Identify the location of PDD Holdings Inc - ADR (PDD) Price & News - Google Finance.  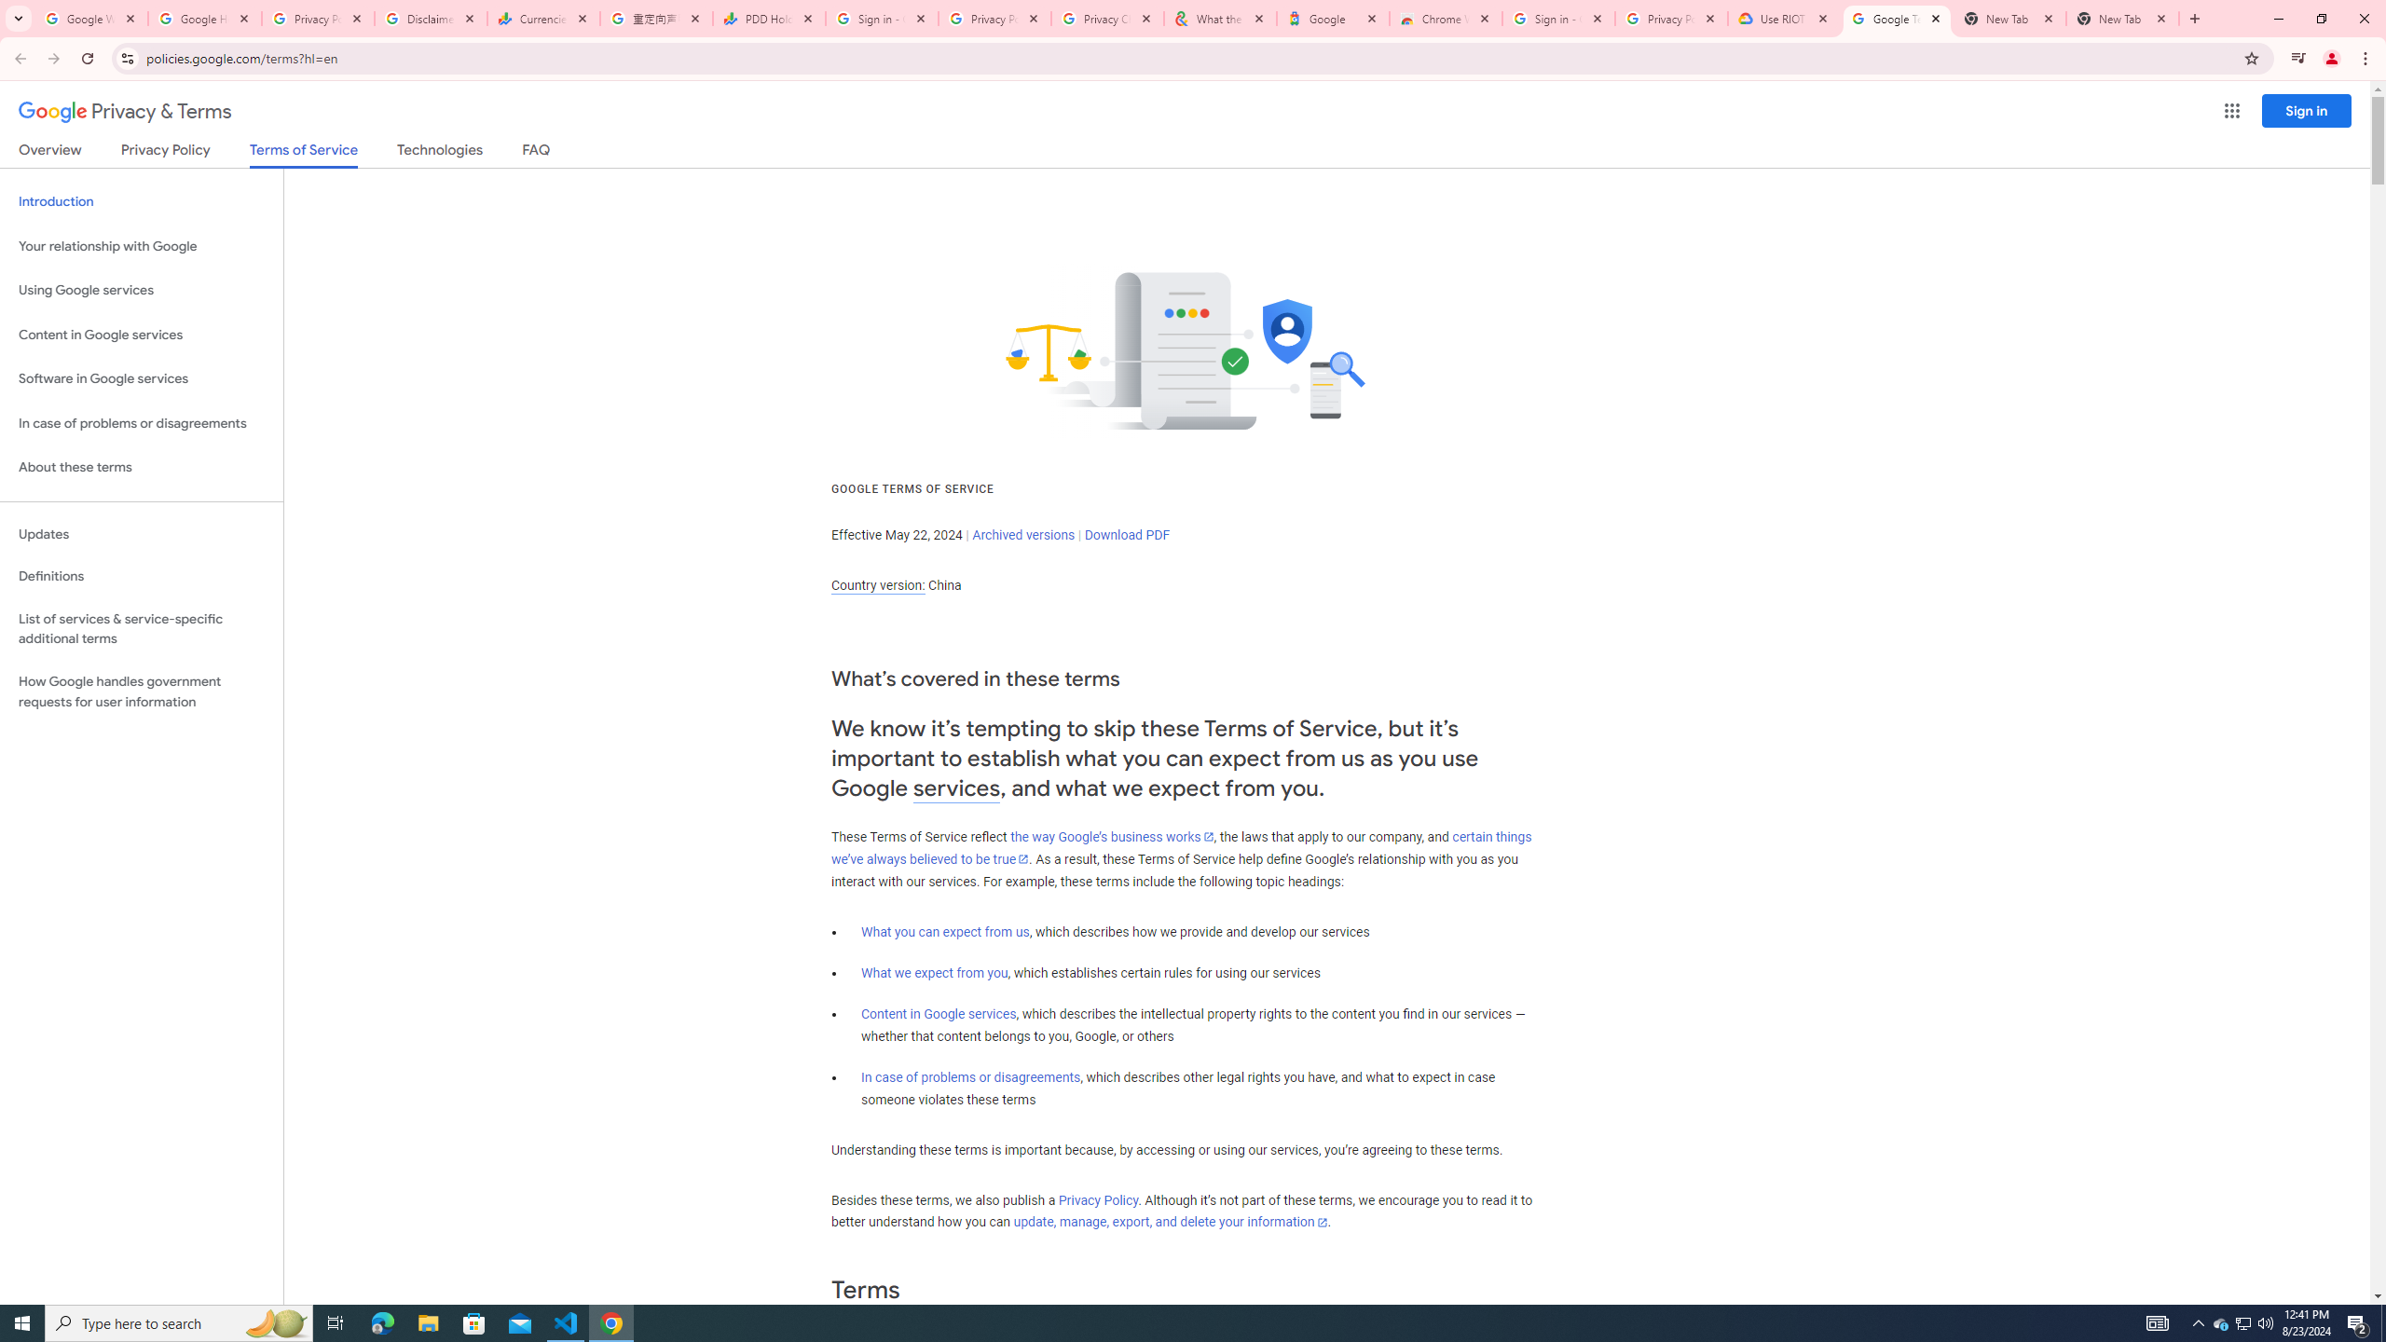
(770, 19).